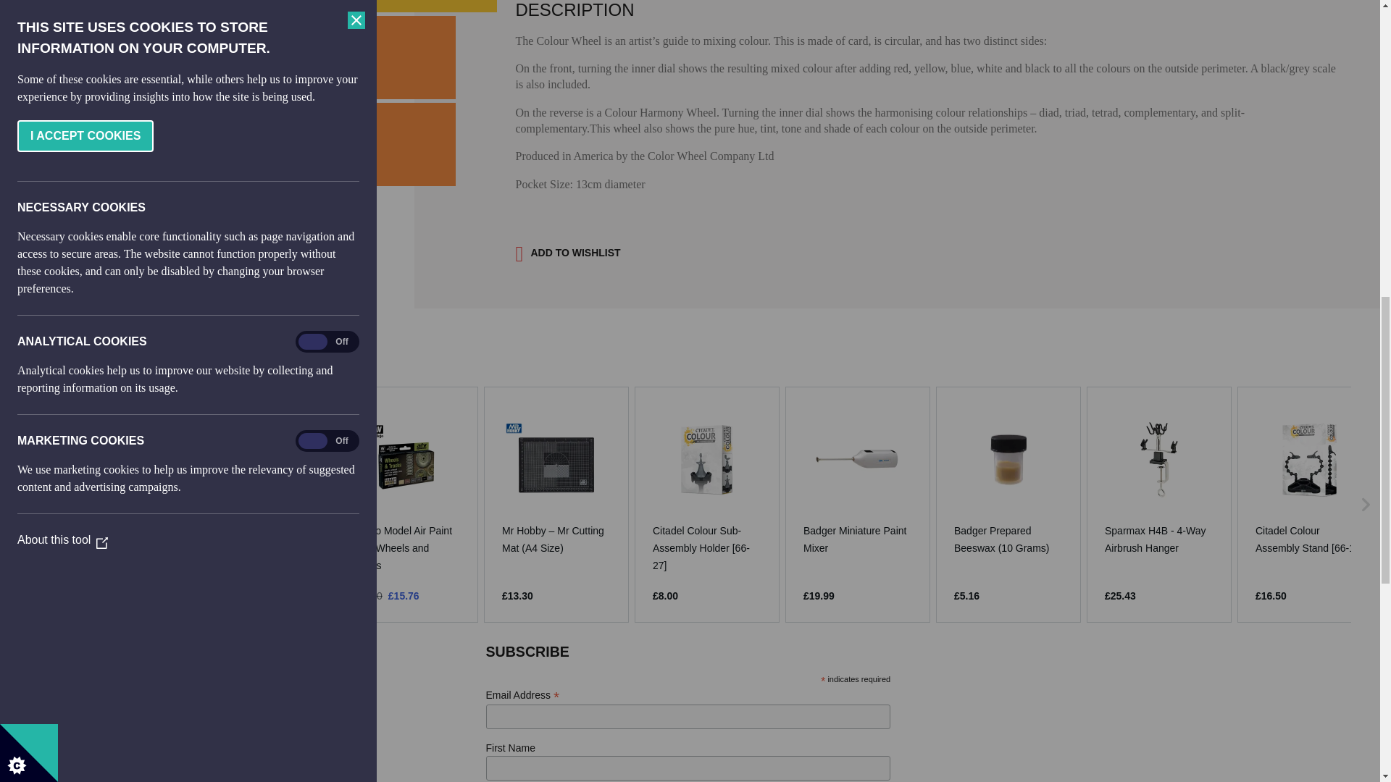 The width and height of the screenshot is (1391, 782). I want to click on Vallejo Model Air Paint Set - Wheels and Tracks, so click(406, 547).